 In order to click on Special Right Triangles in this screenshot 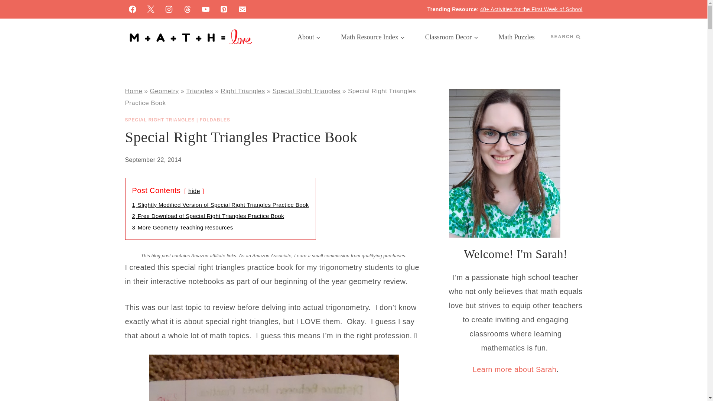, I will do `click(306, 91)`.